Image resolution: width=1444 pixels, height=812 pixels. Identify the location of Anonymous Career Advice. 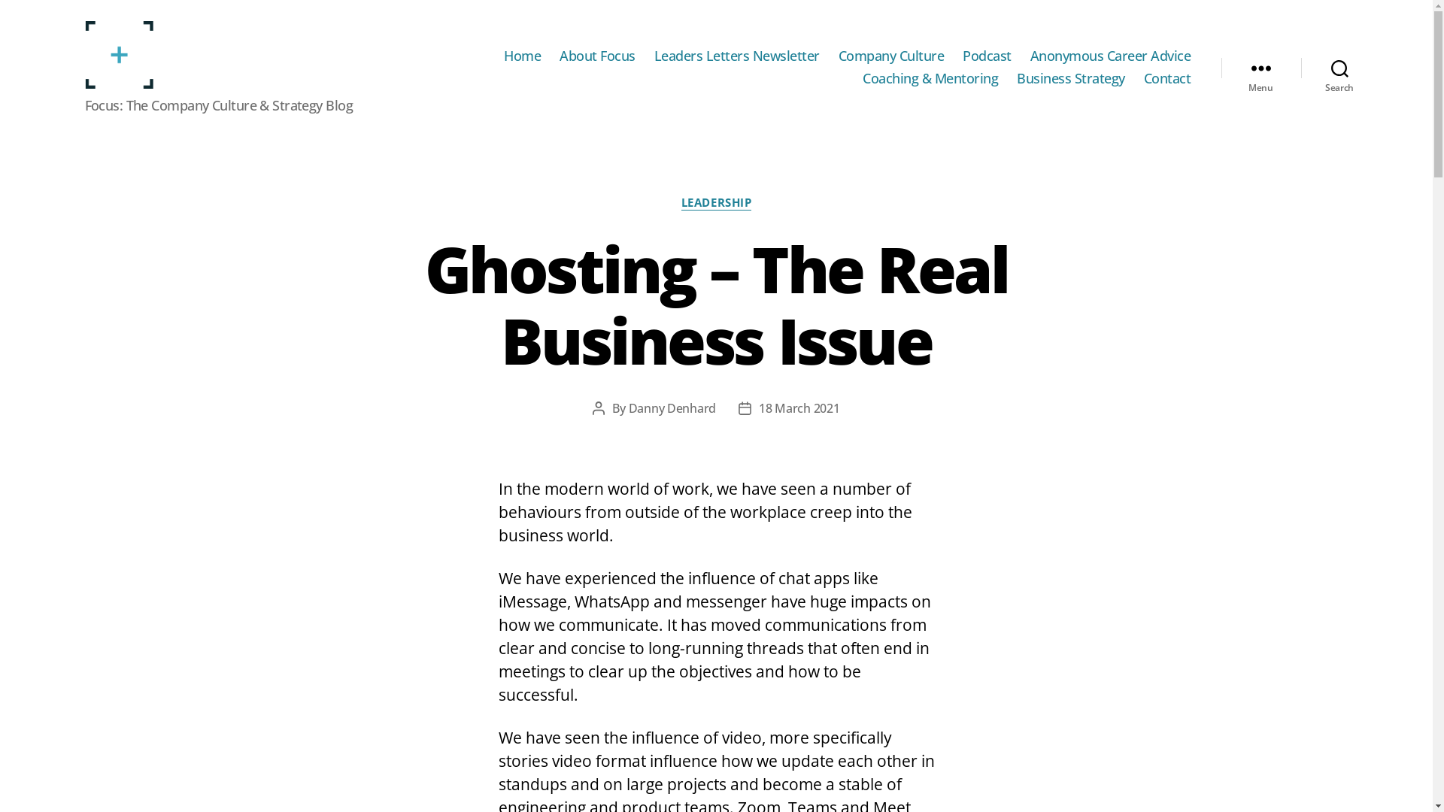
(1111, 56).